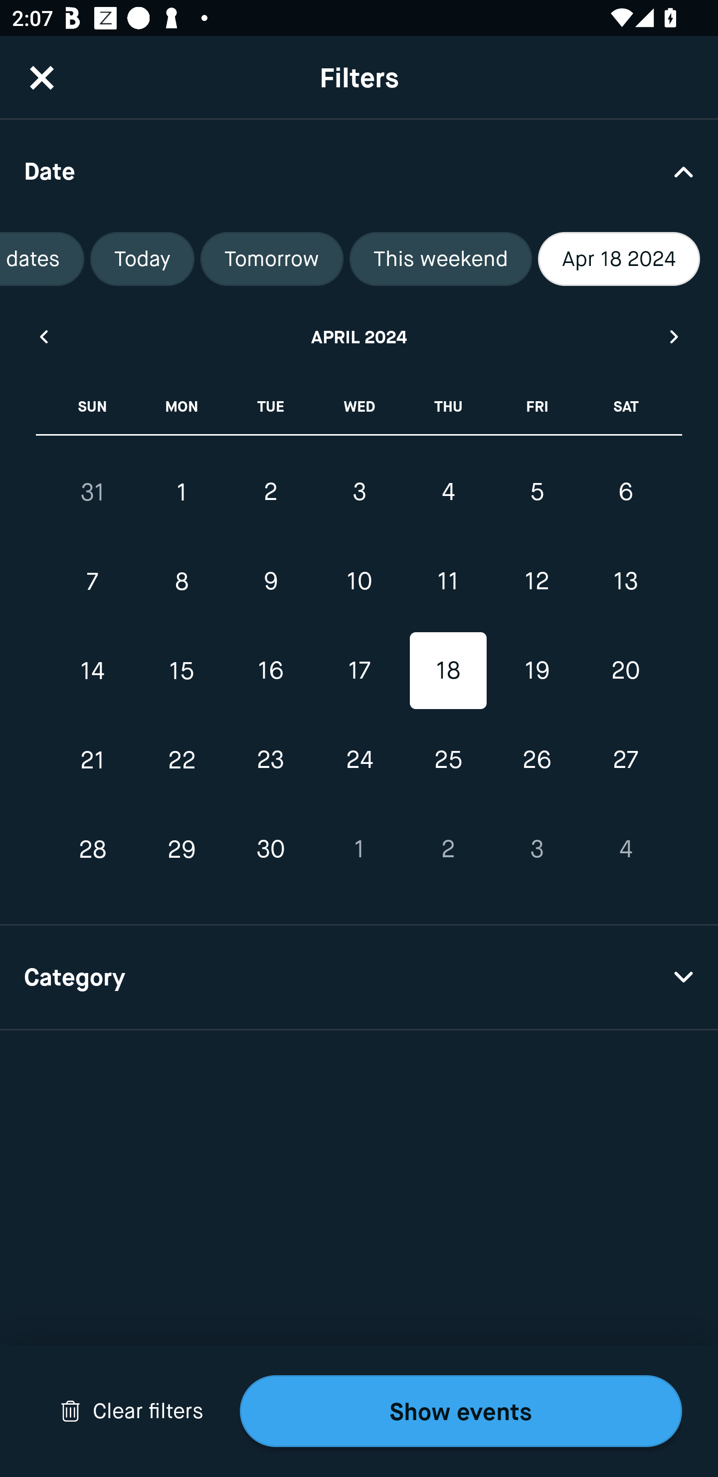 This screenshot has width=718, height=1477. I want to click on 31, so click(93, 492).